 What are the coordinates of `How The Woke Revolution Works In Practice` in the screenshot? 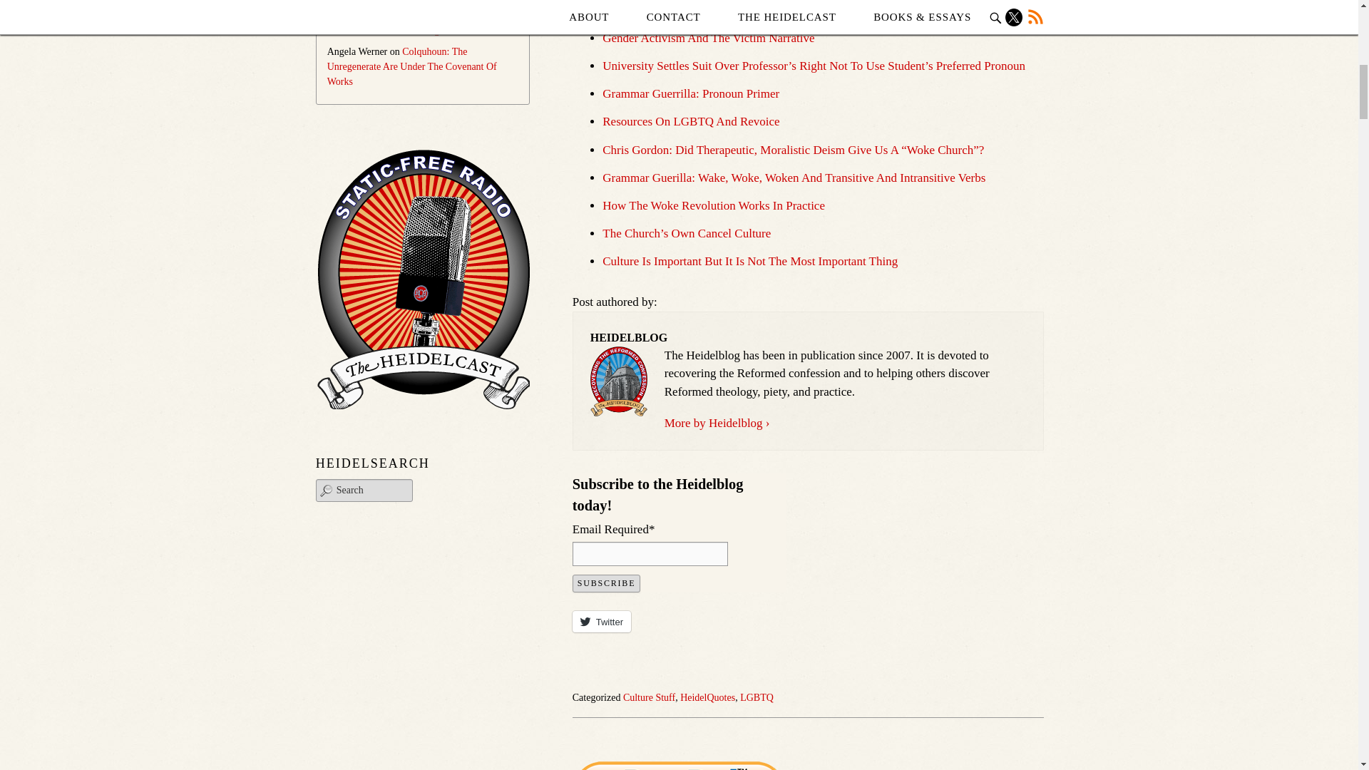 It's located at (713, 205).